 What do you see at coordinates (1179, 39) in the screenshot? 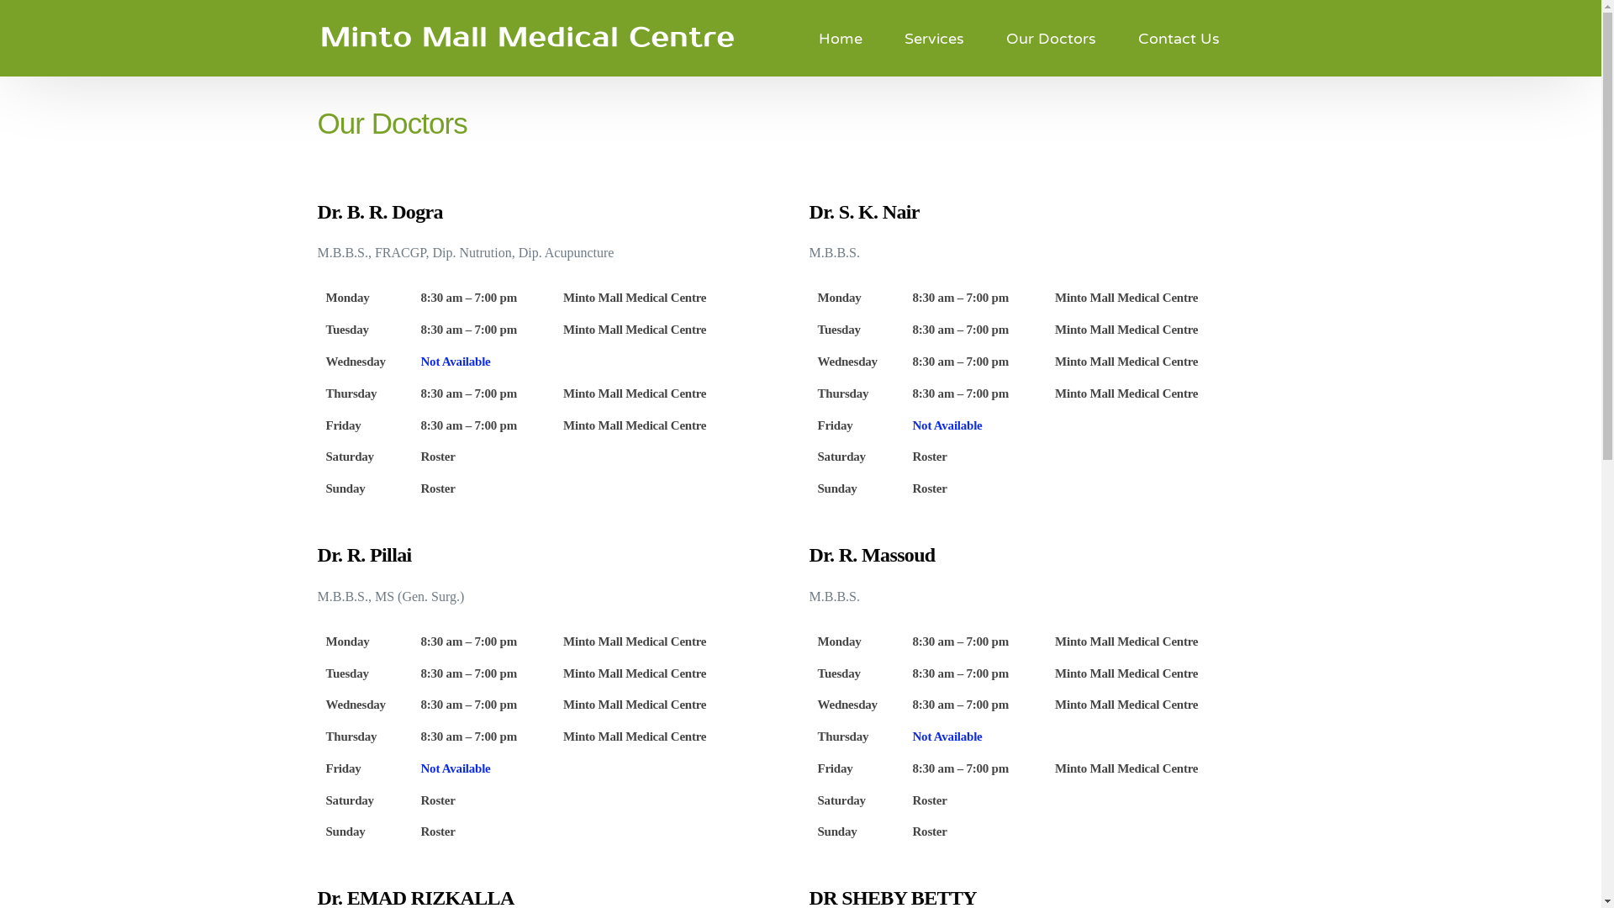
I see `Contact Us` at bounding box center [1179, 39].